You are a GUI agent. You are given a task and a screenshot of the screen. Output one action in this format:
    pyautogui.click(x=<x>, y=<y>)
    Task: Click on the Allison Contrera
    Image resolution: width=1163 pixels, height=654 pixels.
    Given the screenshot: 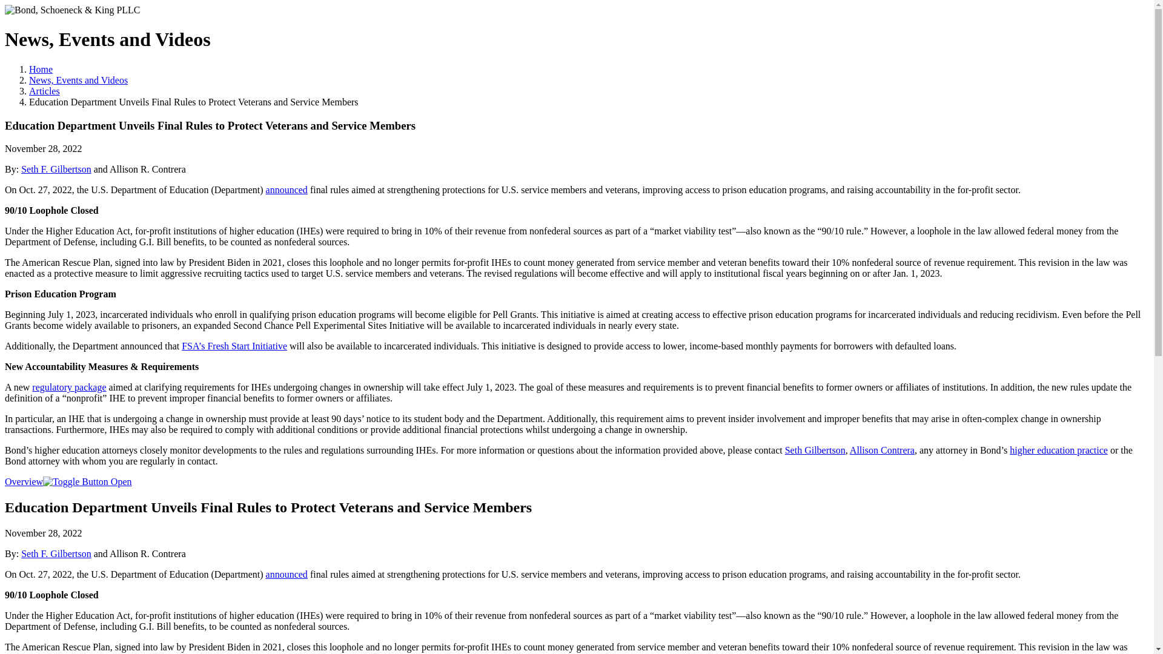 What is the action you would take?
    pyautogui.click(x=882, y=450)
    